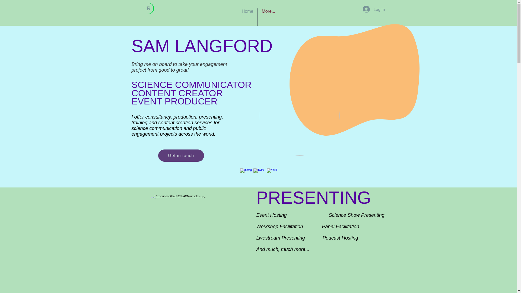 Image resolution: width=521 pixels, height=293 pixels. What do you see at coordinates (181, 155) in the screenshot?
I see `Get in touch` at bounding box center [181, 155].